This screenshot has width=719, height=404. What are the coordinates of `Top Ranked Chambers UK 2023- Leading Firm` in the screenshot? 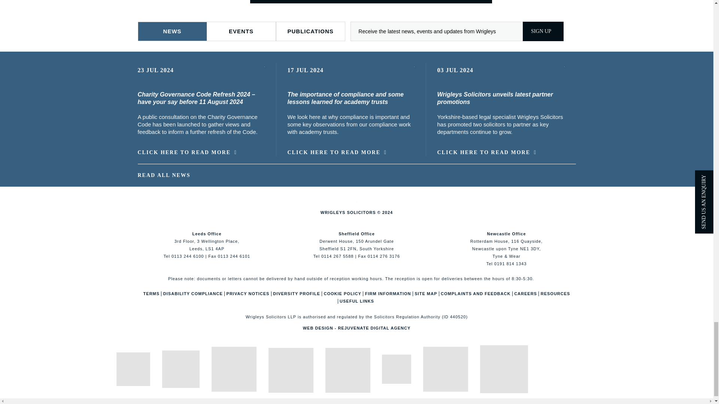 It's located at (348, 370).